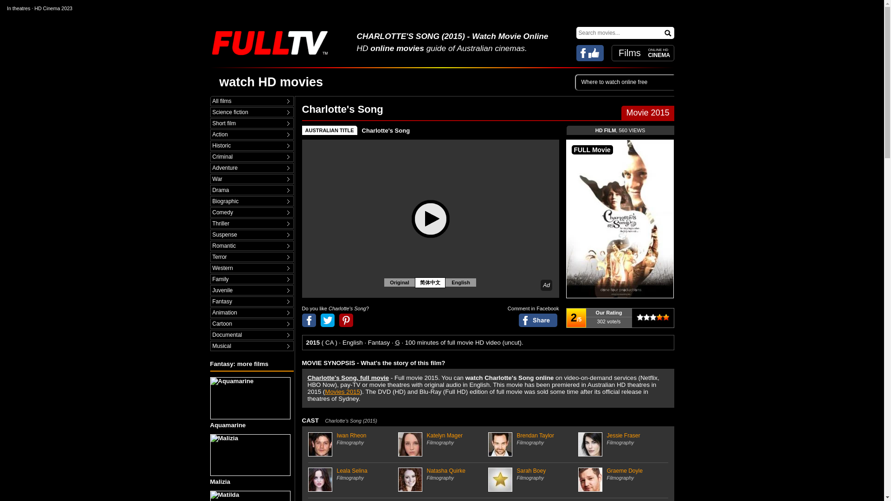  Describe the element at coordinates (668, 32) in the screenshot. I see `Search` at that location.